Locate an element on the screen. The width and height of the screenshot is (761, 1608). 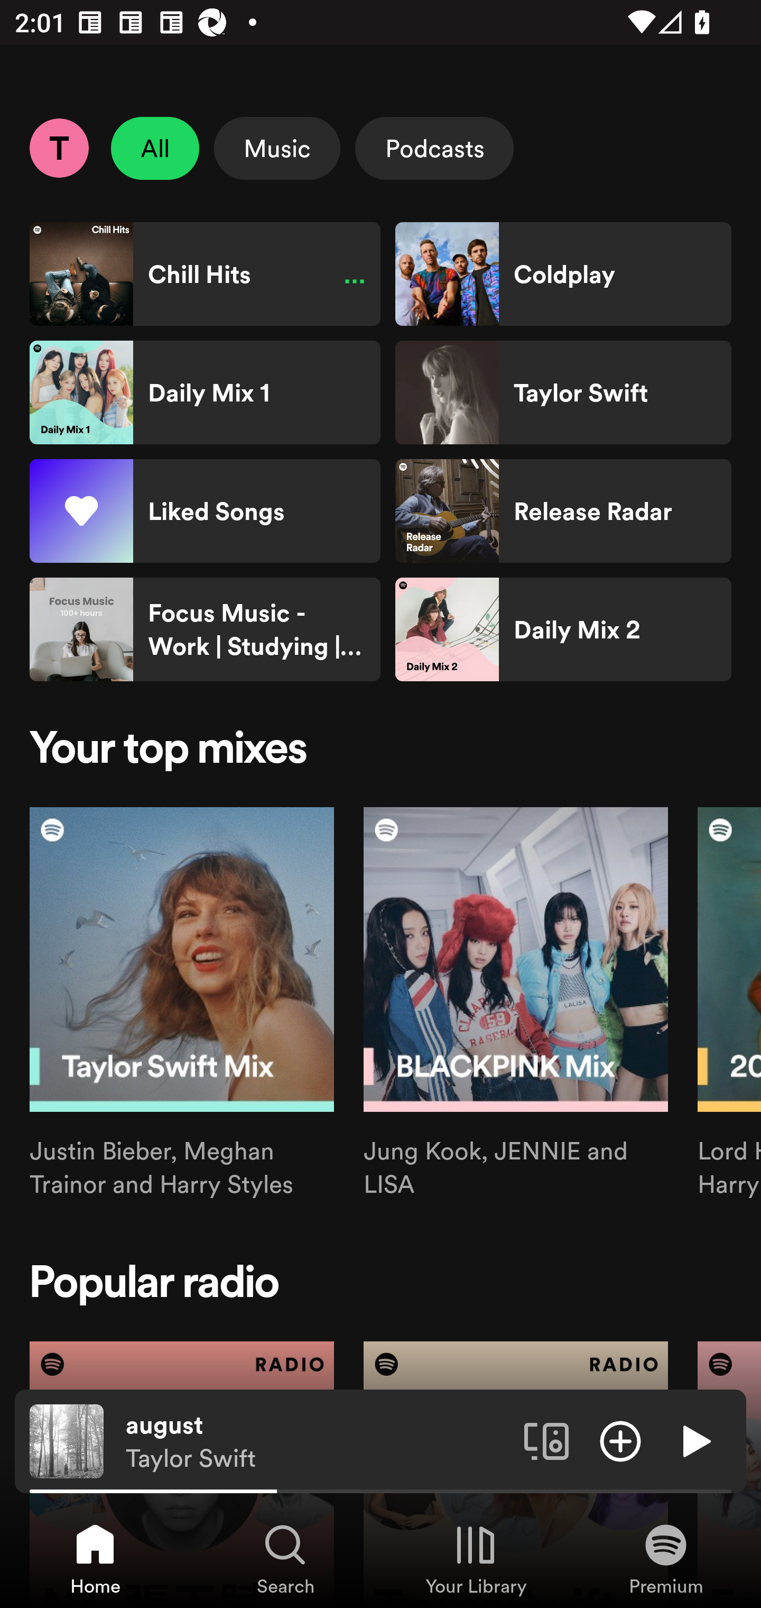
Daily Mix 2 Shortcut Daily Mix 2 is located at coordinates (563, 629).